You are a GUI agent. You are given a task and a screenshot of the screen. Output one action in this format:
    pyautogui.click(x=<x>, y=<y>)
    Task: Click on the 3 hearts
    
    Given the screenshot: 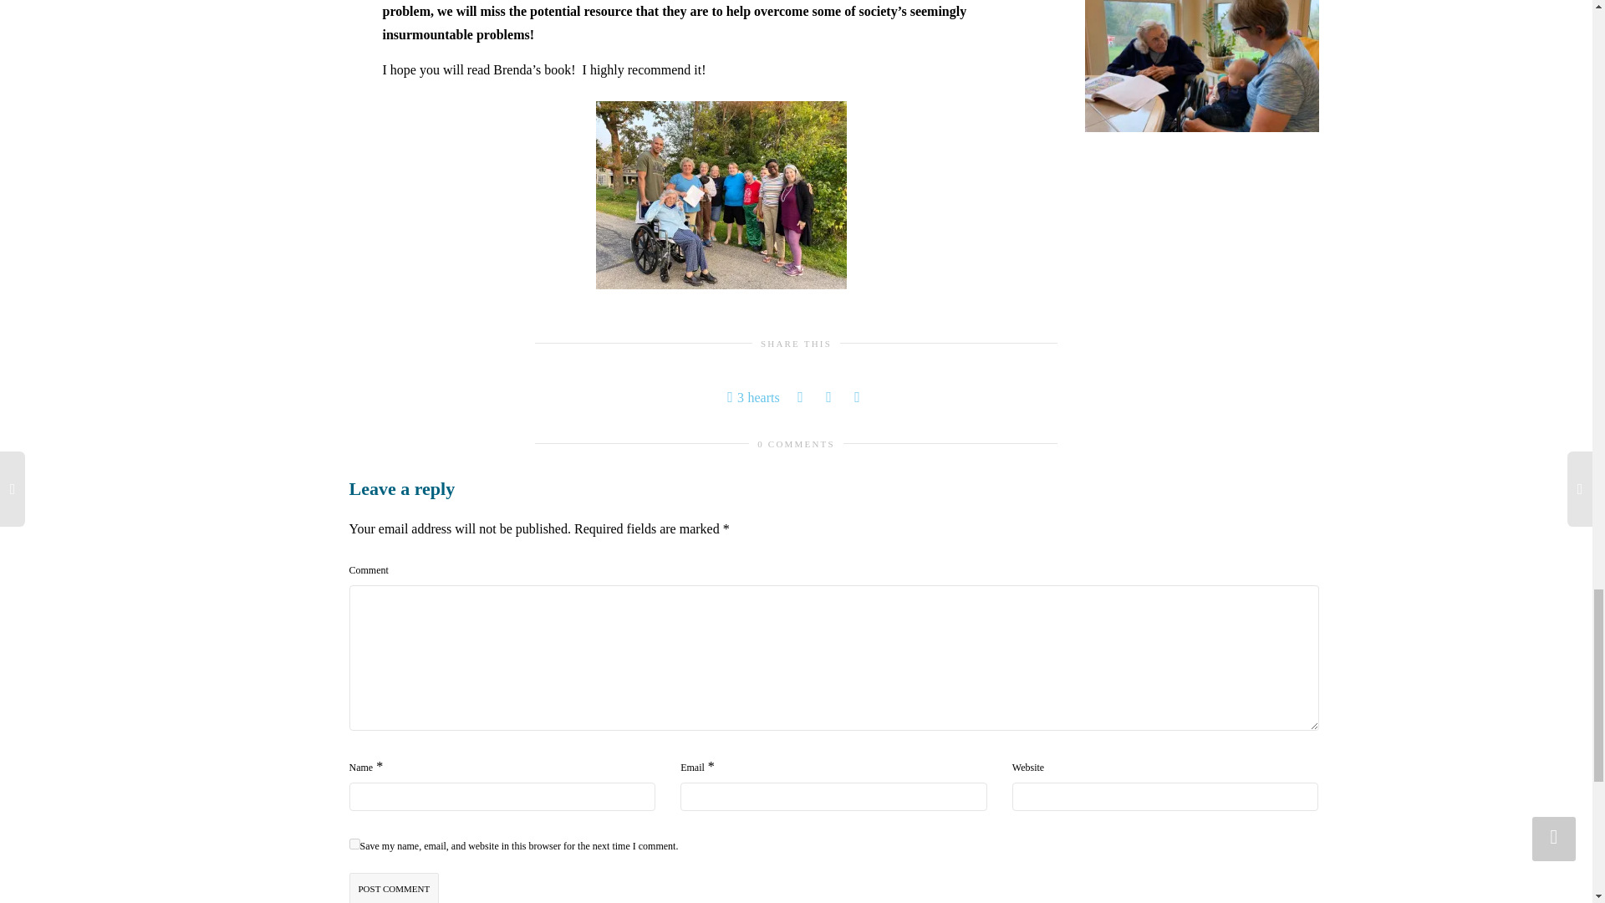 What is the action you would take?
    pyautogui.click(x=752, y=398)
    